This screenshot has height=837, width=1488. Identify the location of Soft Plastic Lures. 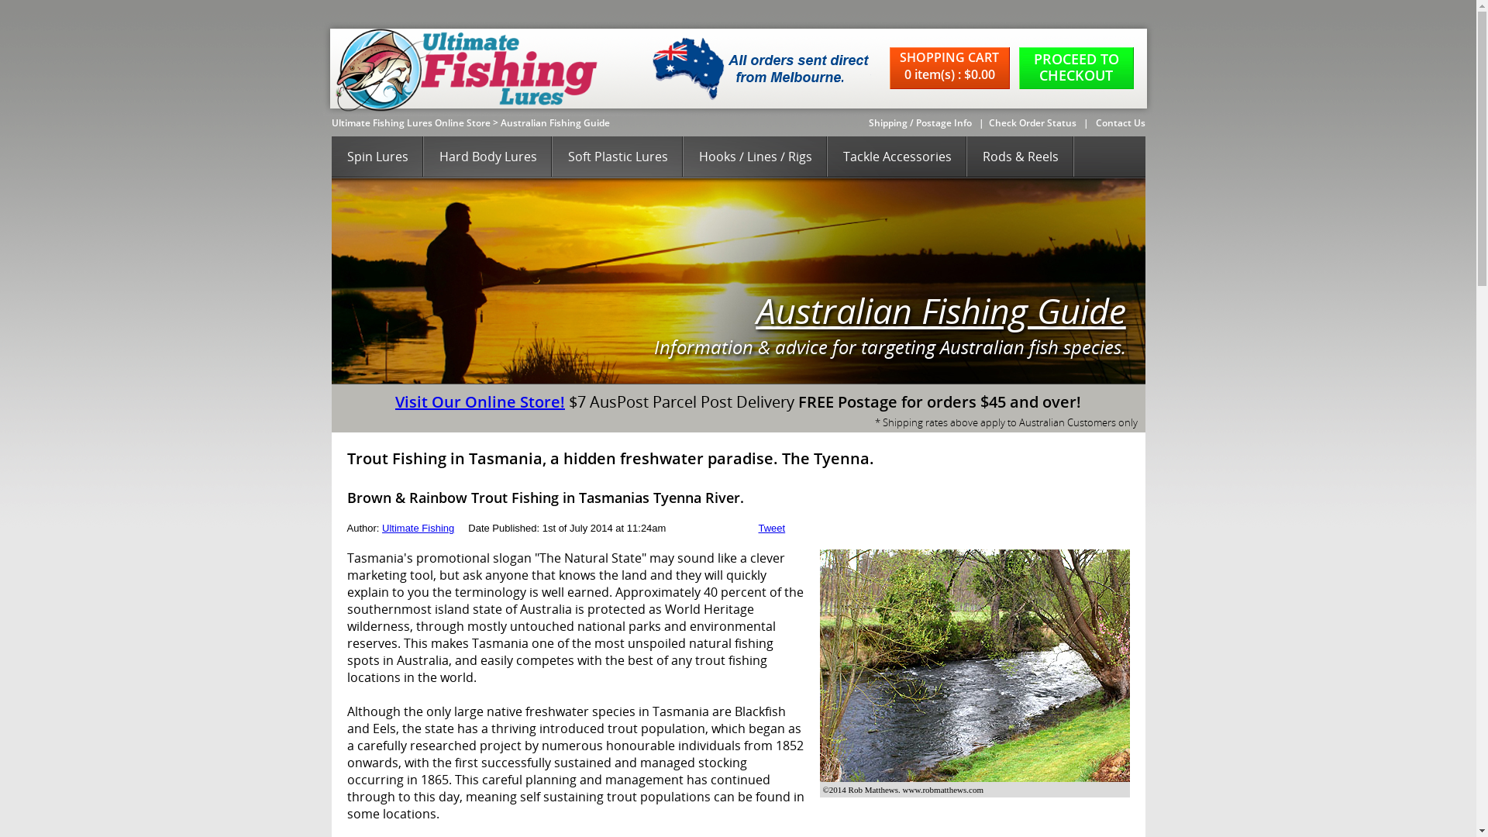
(617, 157).